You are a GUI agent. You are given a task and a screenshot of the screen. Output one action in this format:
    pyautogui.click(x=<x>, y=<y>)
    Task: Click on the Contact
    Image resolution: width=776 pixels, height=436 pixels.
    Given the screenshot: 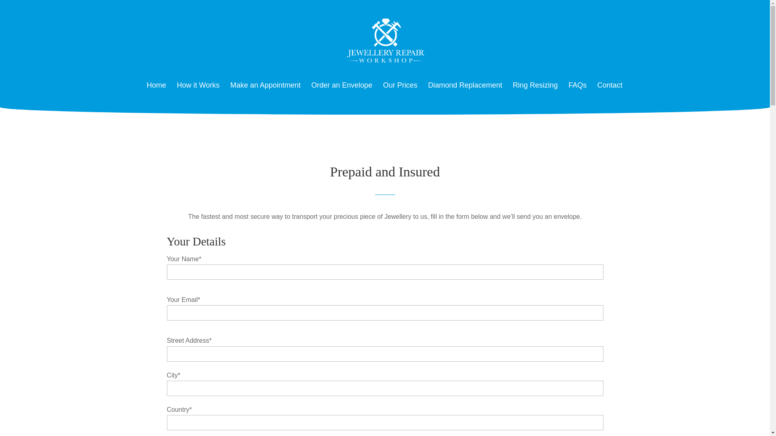 What is the action you would take?
    pyautogui.click(x=609, y=92)
    